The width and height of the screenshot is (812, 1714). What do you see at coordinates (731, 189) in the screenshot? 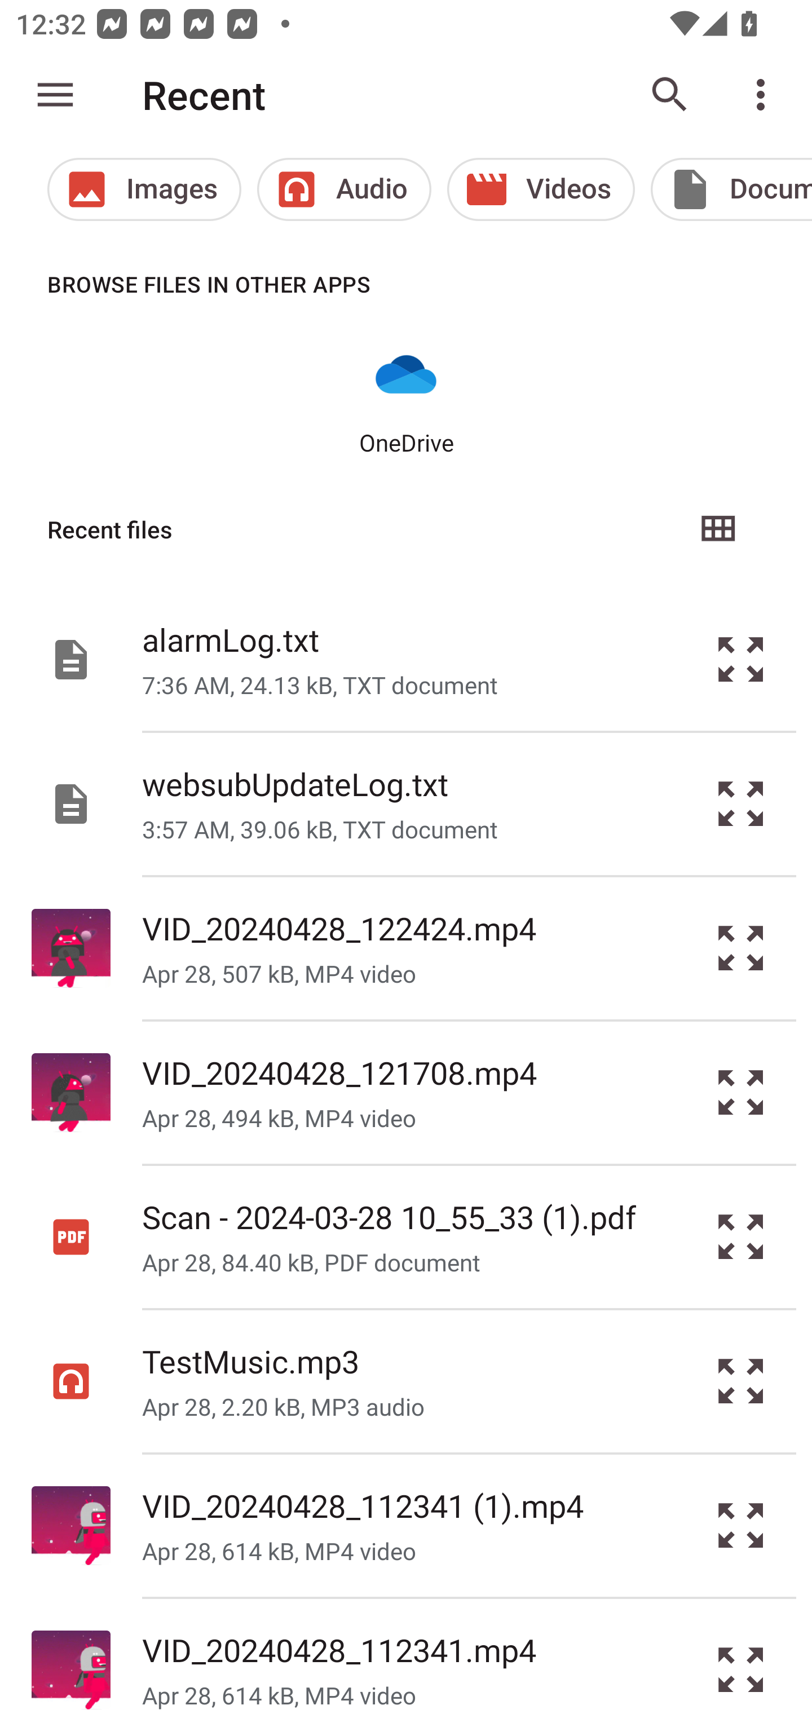
I see `Documents` at bounding box center [731, 189].